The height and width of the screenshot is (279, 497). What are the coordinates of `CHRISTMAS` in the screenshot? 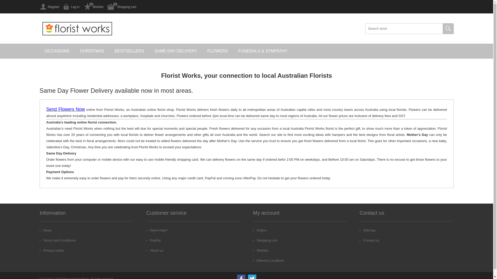 It's located at (92, 51).